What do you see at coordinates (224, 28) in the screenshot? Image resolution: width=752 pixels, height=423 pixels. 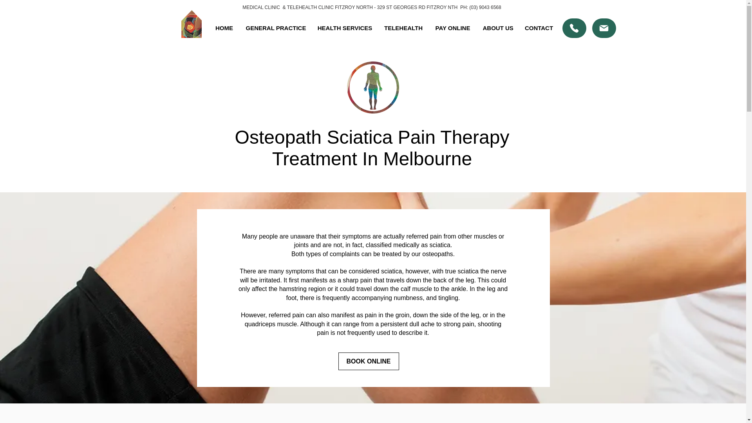 I see `HOME` at bounding box center [224, 28].